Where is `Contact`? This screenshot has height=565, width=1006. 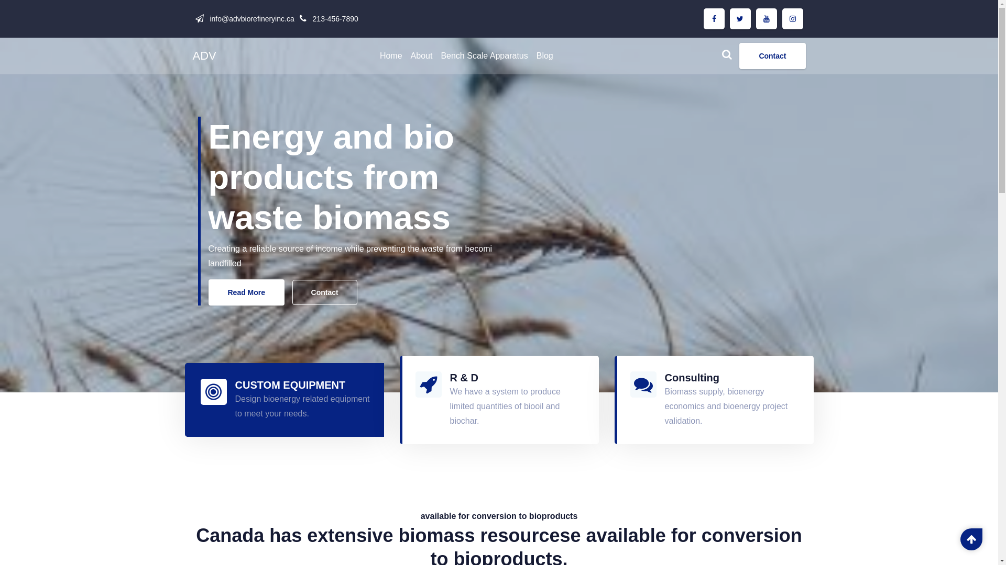
Contact is located at coordinates (325, 292).